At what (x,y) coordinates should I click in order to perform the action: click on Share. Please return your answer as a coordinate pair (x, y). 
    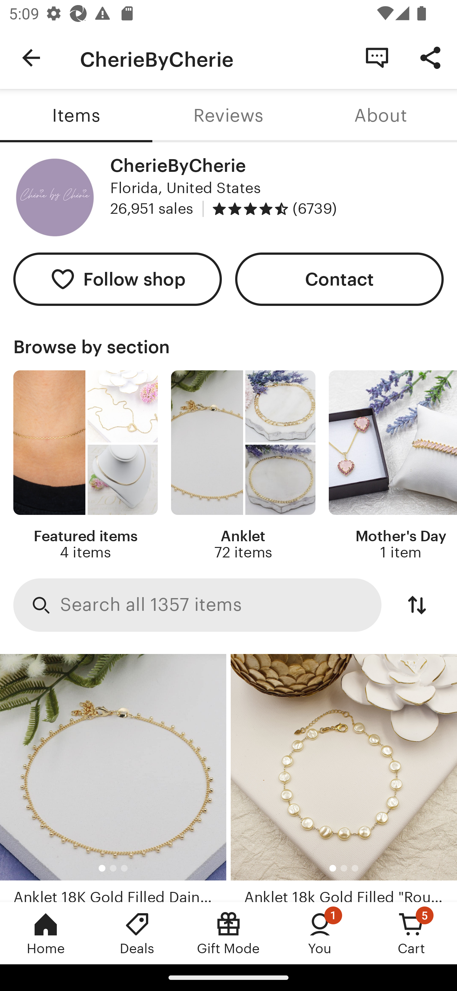
    Looking at the image, I should click on (430, 57).